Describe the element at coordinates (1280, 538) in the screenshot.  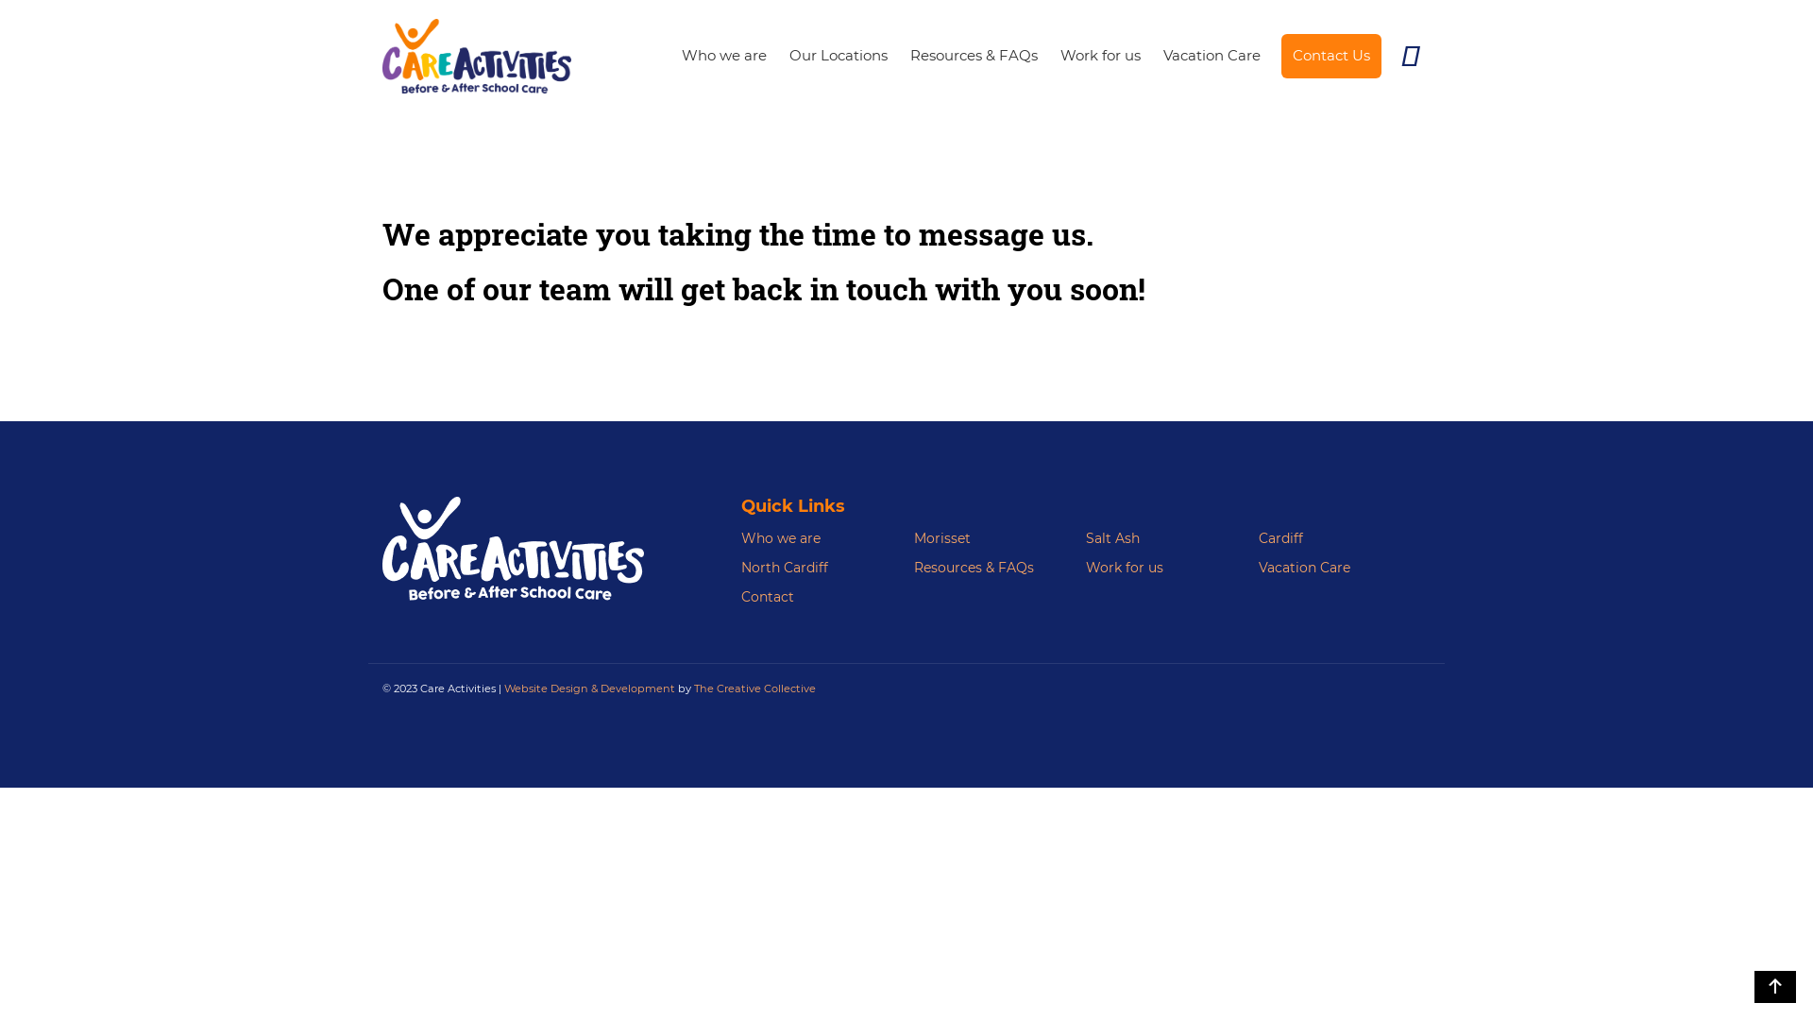
I see `Cardiff` at that location.